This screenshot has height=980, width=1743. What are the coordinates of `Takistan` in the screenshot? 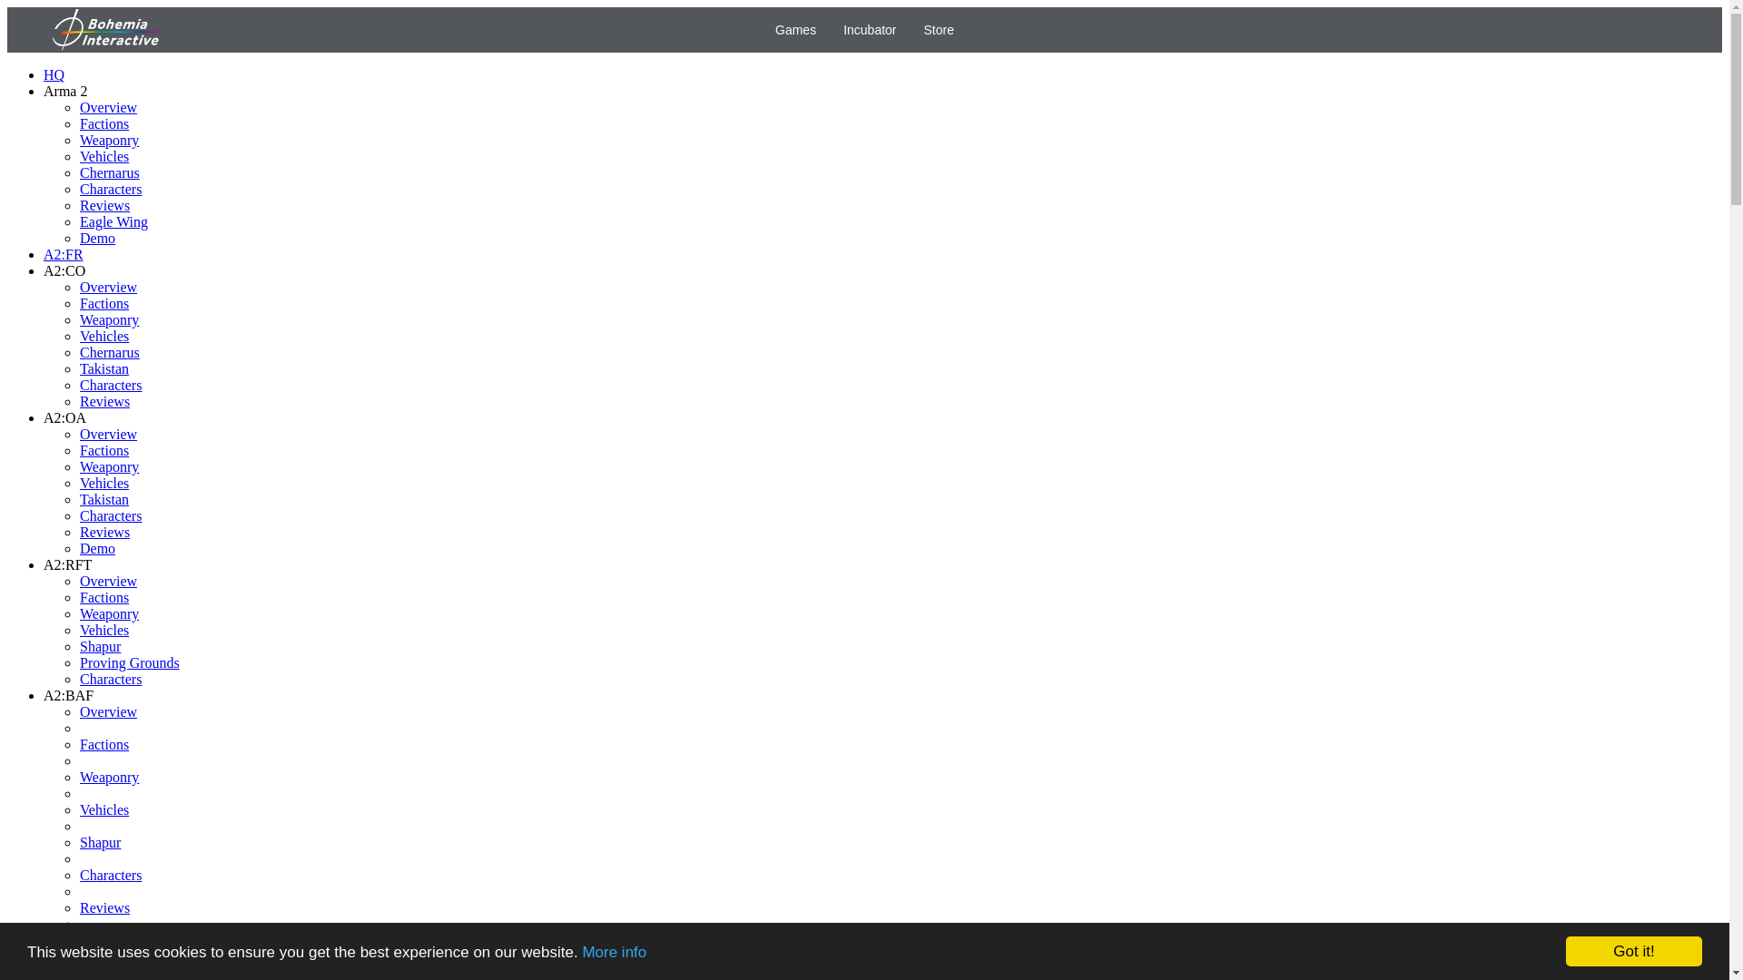 It's located at (104, 499).